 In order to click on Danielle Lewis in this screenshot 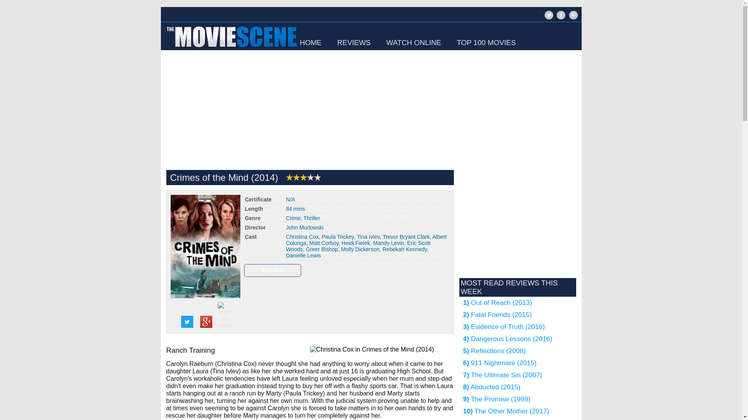, I will do `click(303, 255)`.